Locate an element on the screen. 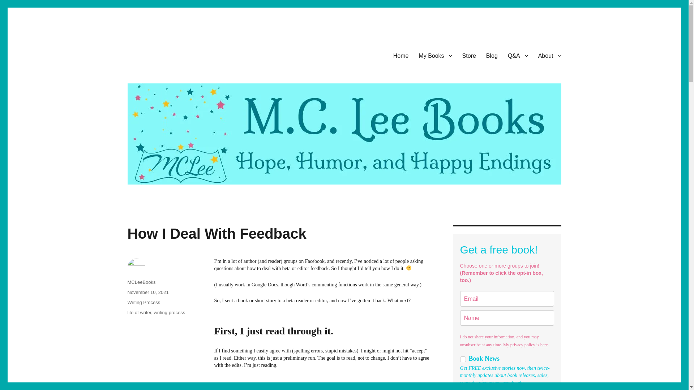 The image size is (694, 390). Writing Process is located at coordinates (143, 302).